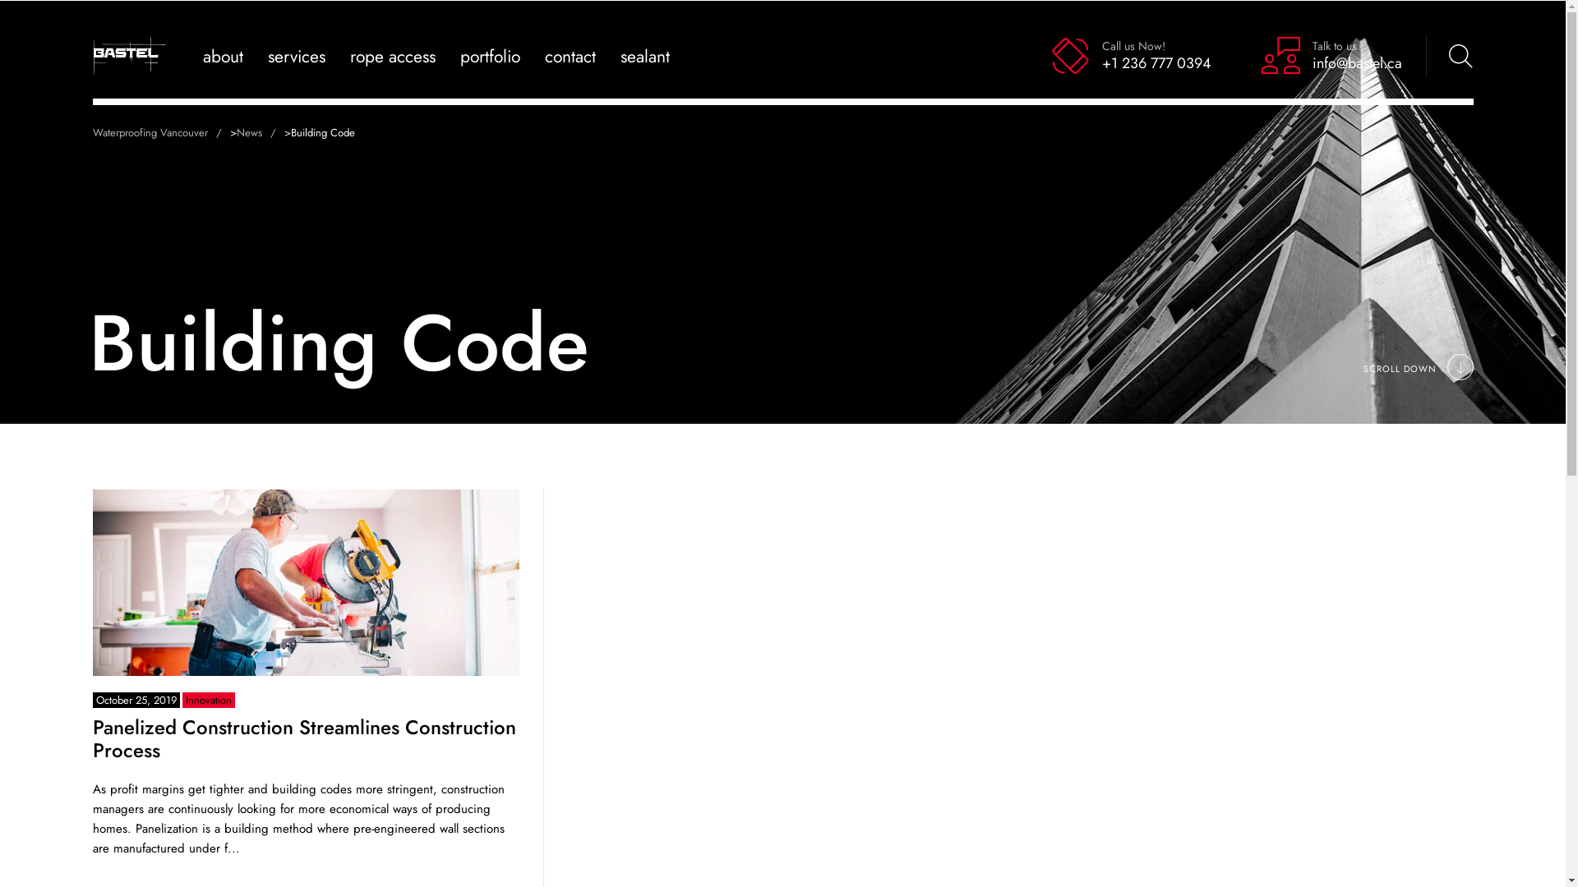 The image size is (1578, 887). What do you see at coordinates (306, 583) in the screenshot?
I see `b3` at bounding box center [306, 583].